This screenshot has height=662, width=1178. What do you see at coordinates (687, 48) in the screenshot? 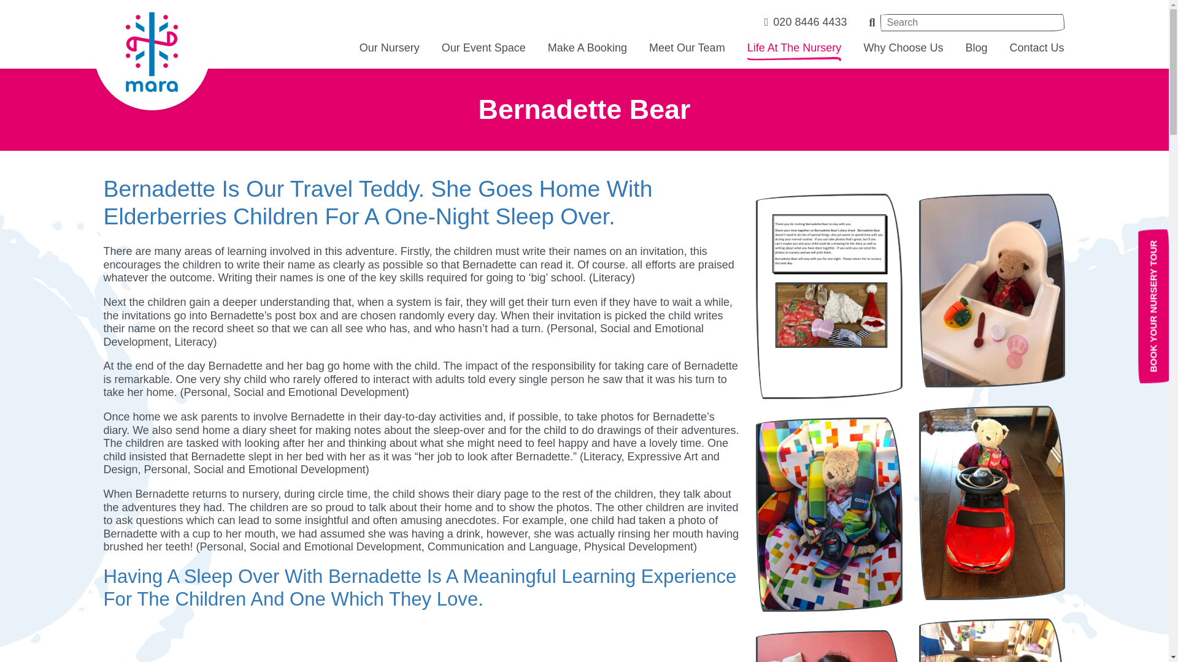
I see `Meet Our Team` at bounding box center [687, 48].